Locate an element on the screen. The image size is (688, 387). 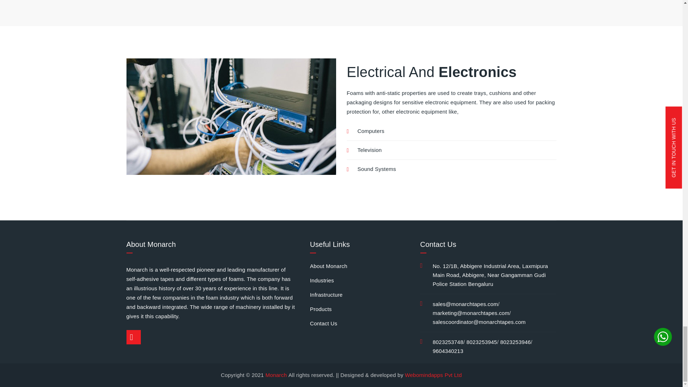
9604340213 is located at coordinates (448, 351).